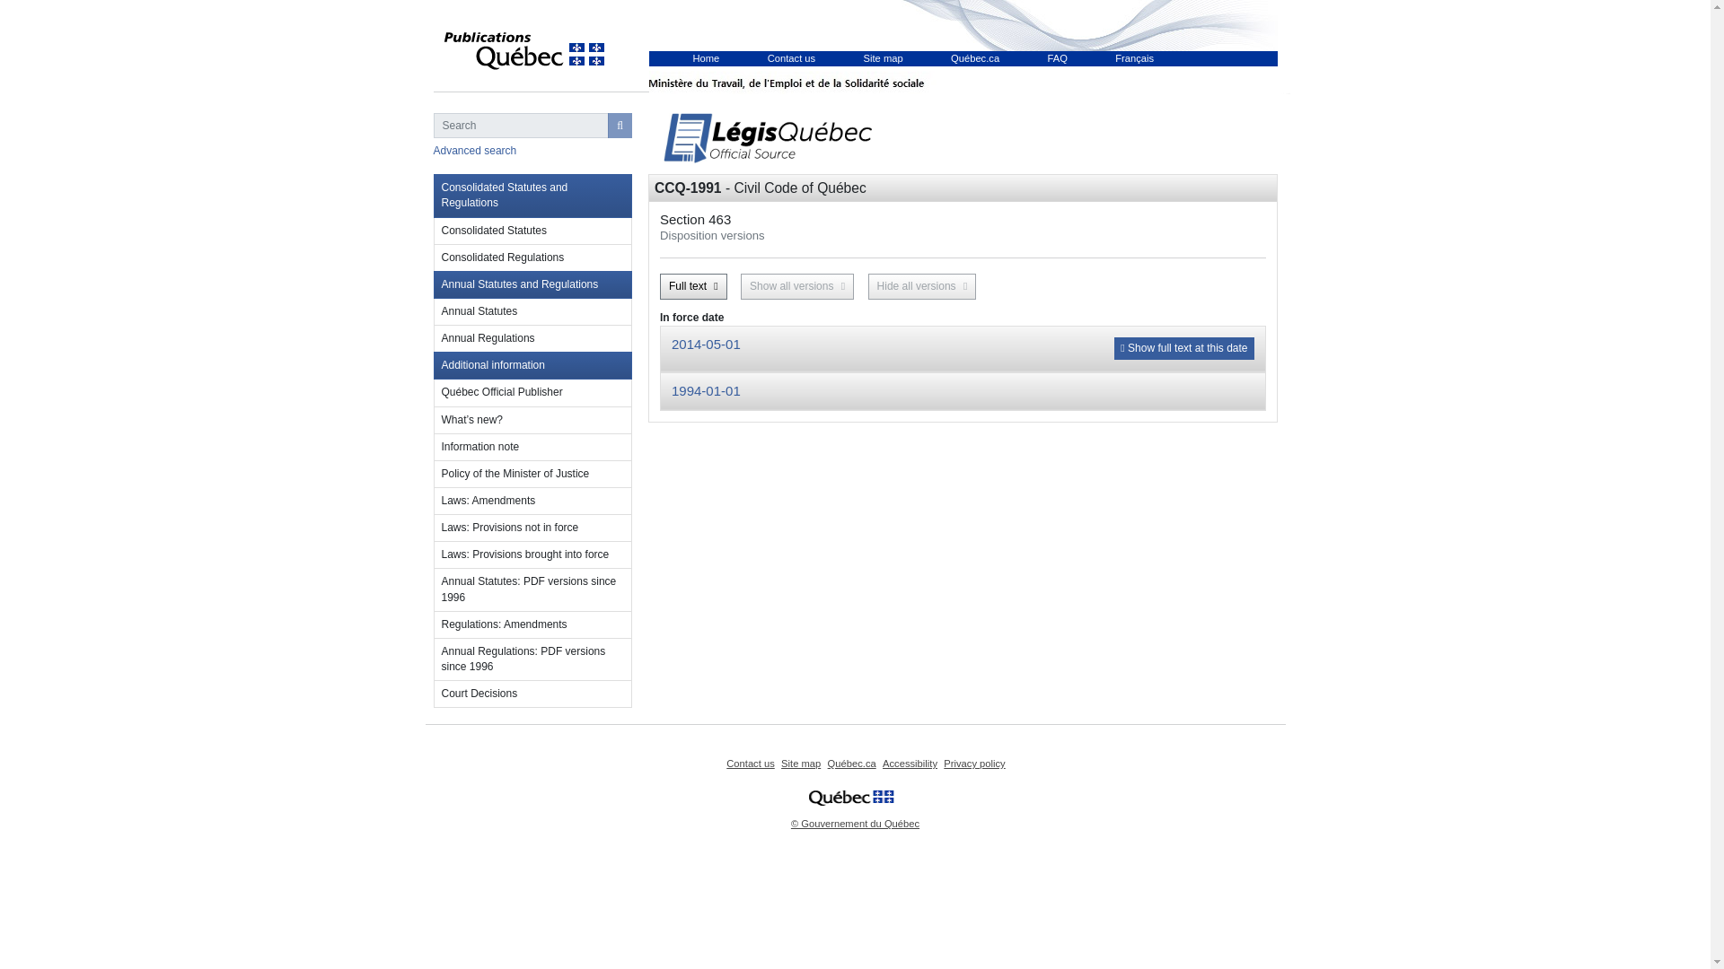 Image resolution: width=1724 pixels, height=969 pixels. I want to click on Home, so click(760, 138).